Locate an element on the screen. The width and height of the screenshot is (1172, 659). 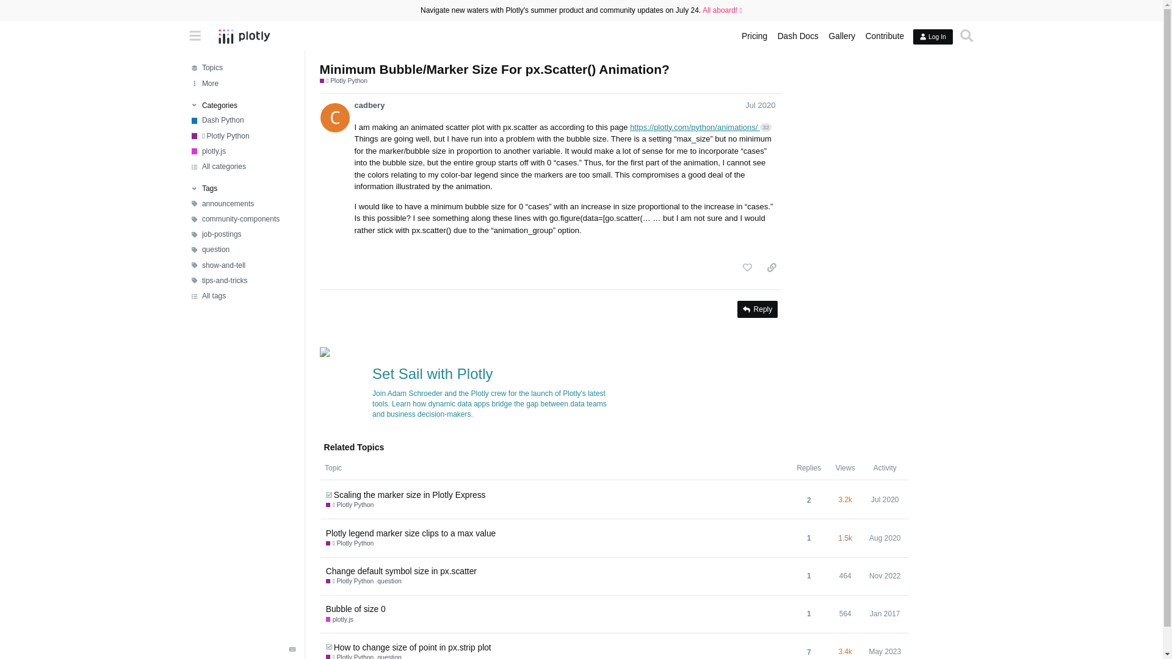
Log In is located at coordinates (932, 37).